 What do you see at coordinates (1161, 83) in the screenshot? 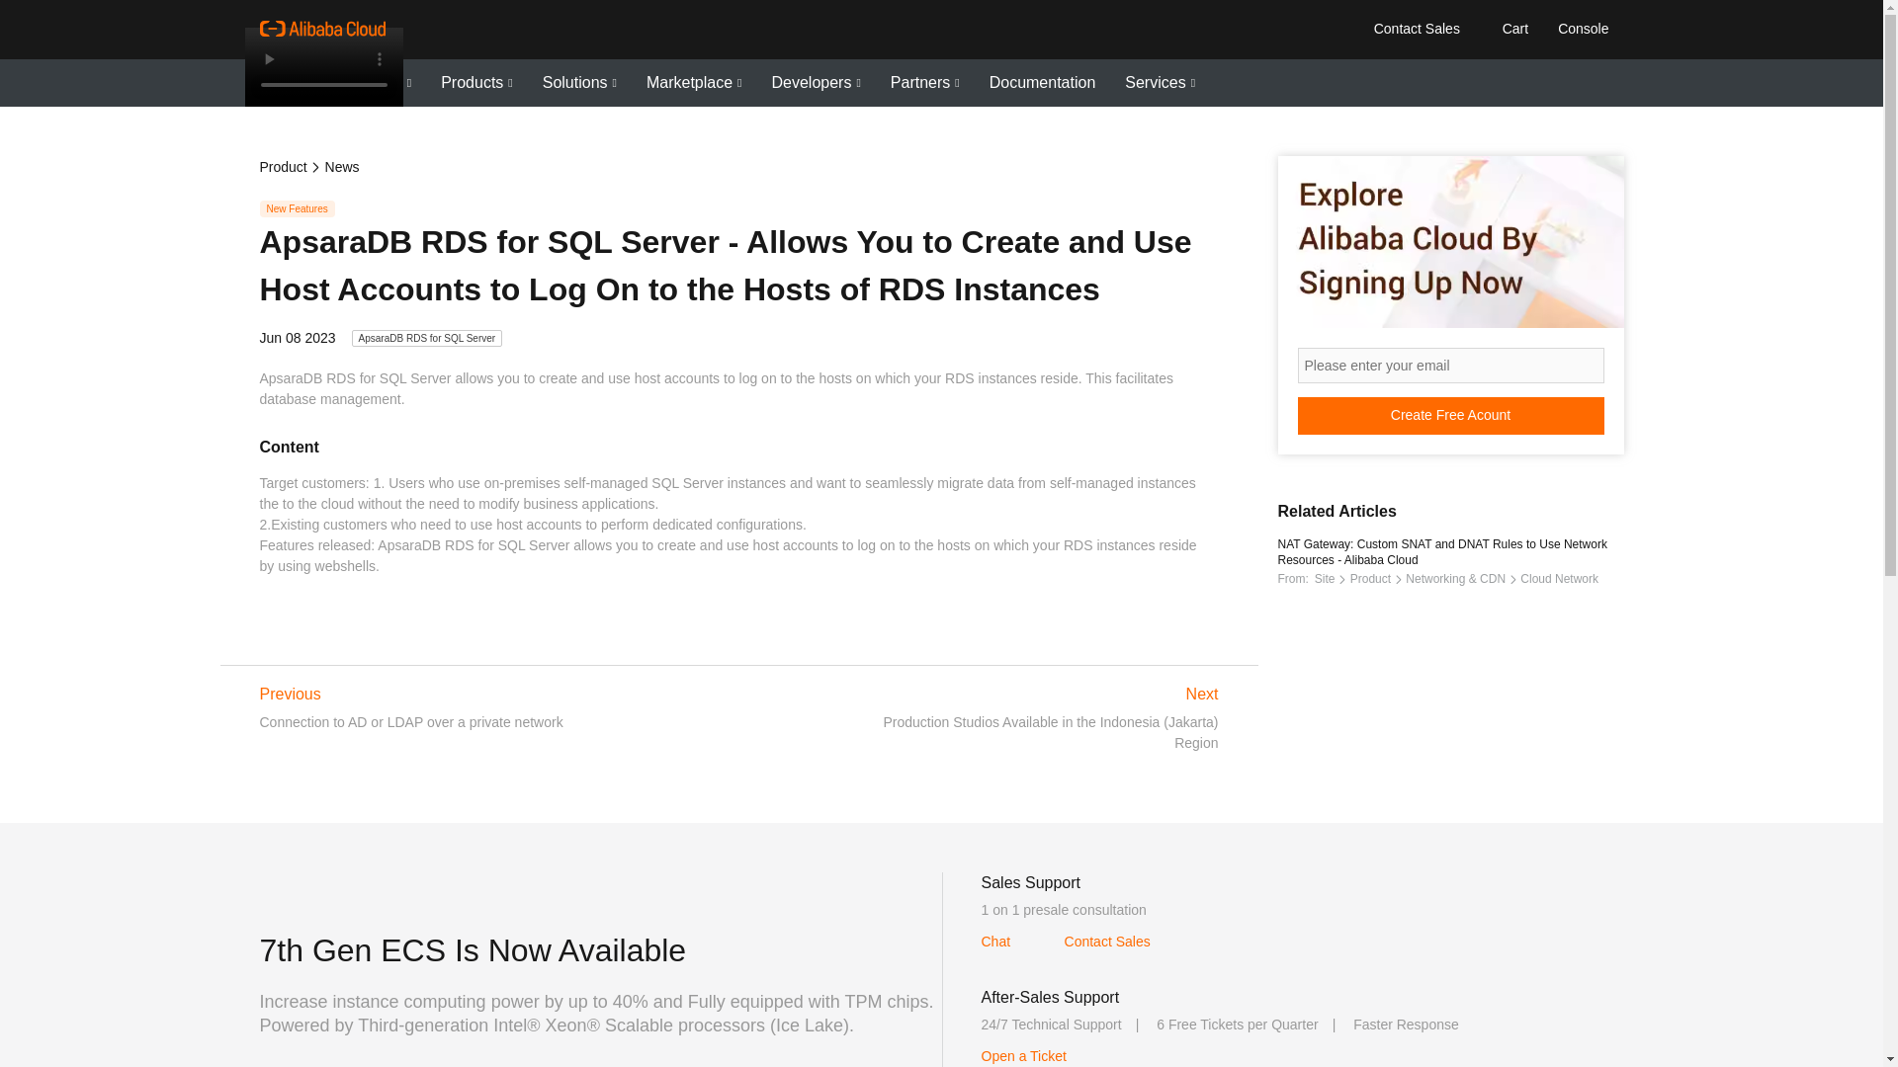
I see `Services` at bounding box center [1161, 83].